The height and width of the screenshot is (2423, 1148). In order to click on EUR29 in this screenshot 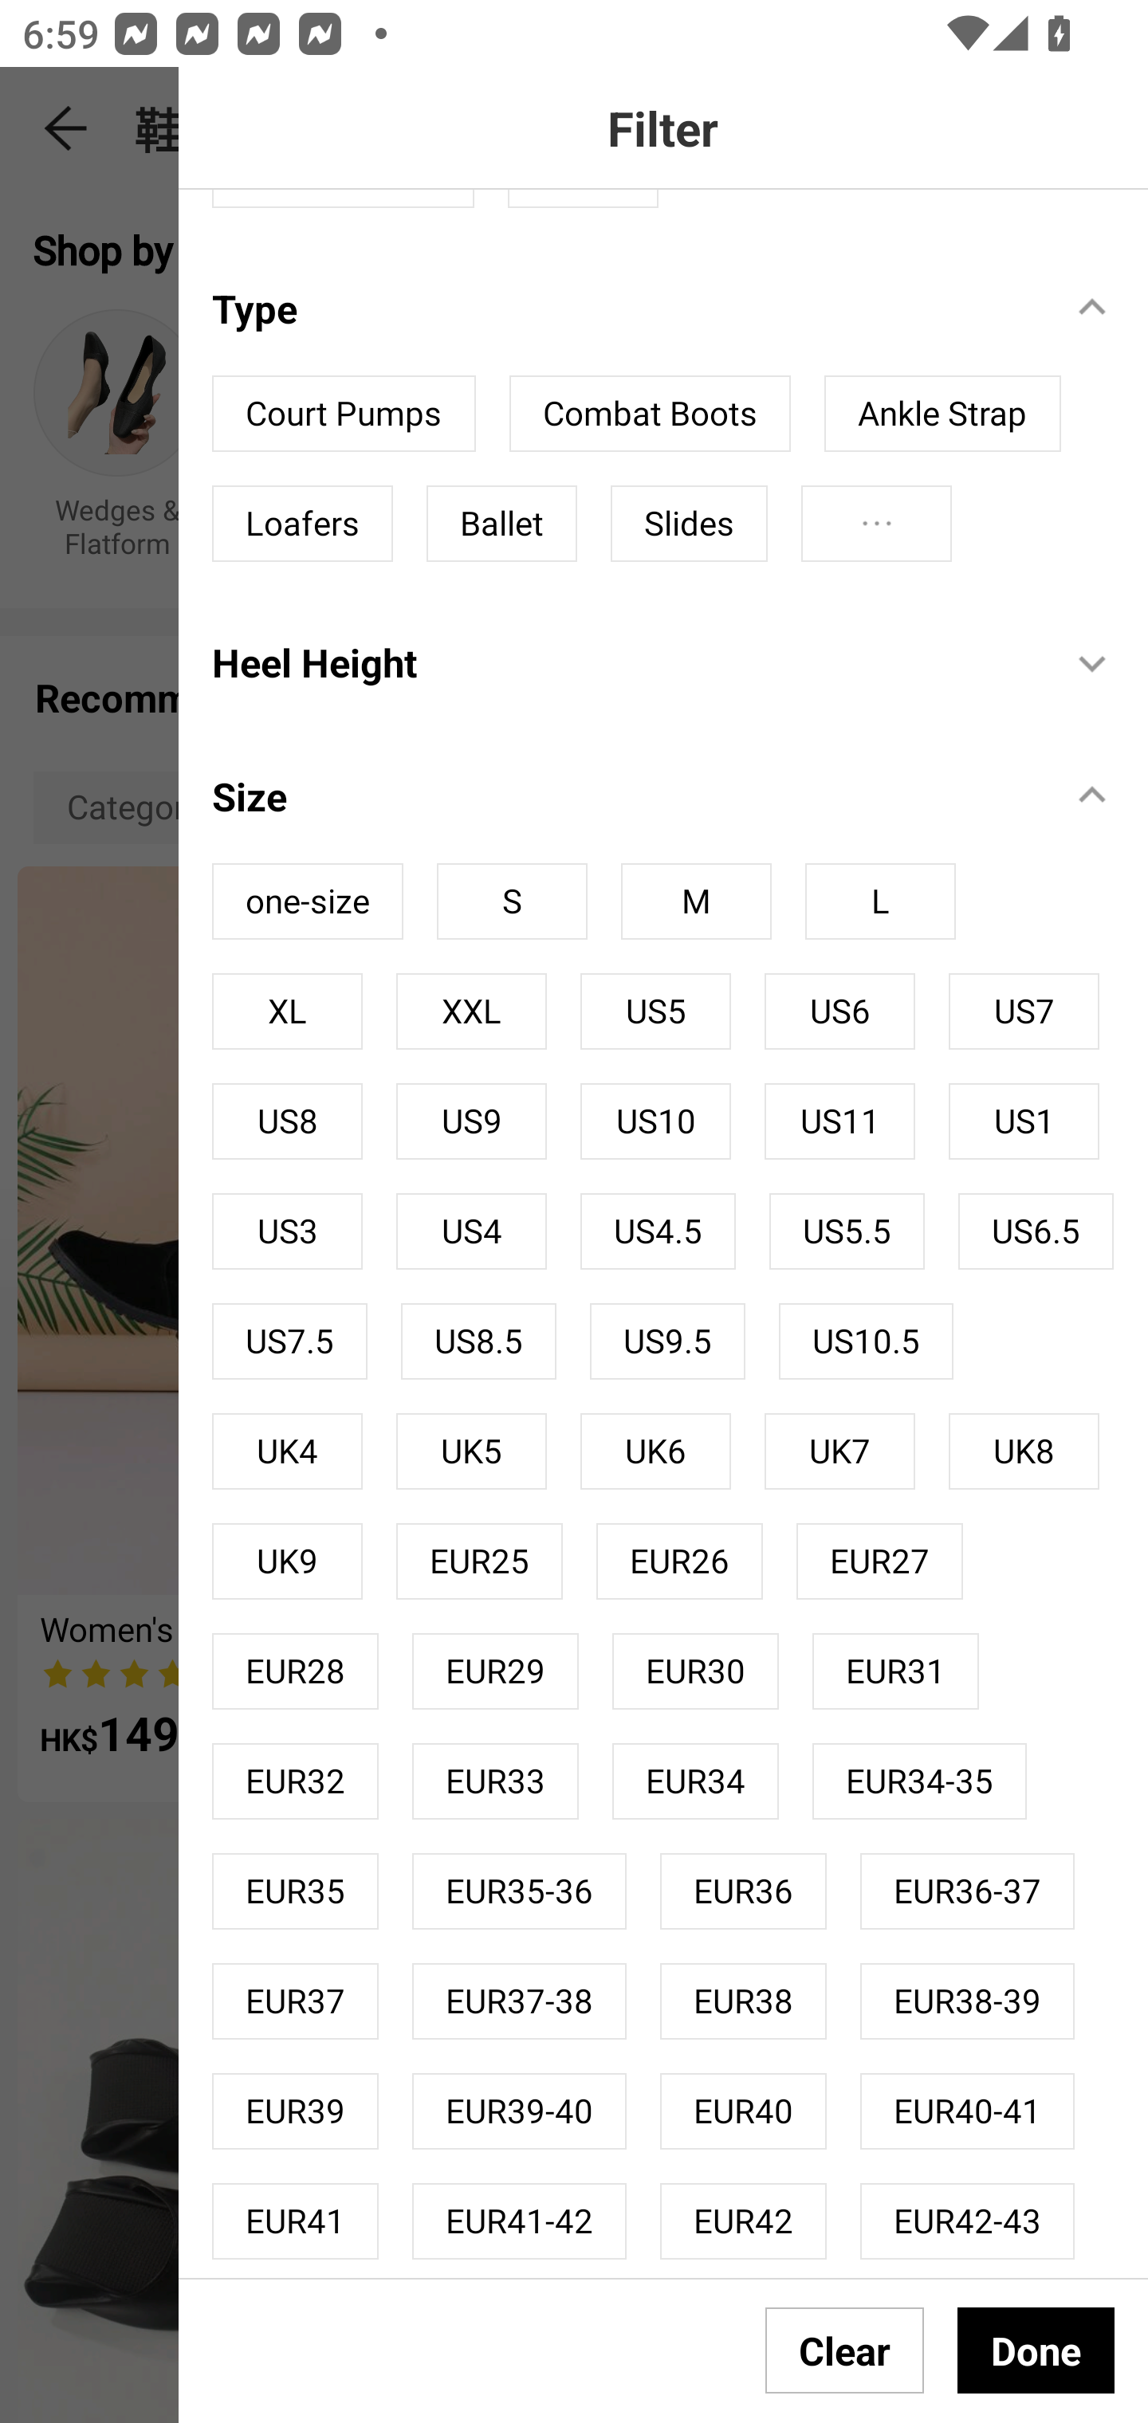, I will do `click(494, 1671)`.